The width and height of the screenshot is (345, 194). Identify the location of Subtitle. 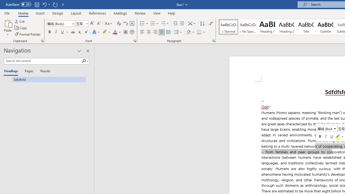
(326, 27).